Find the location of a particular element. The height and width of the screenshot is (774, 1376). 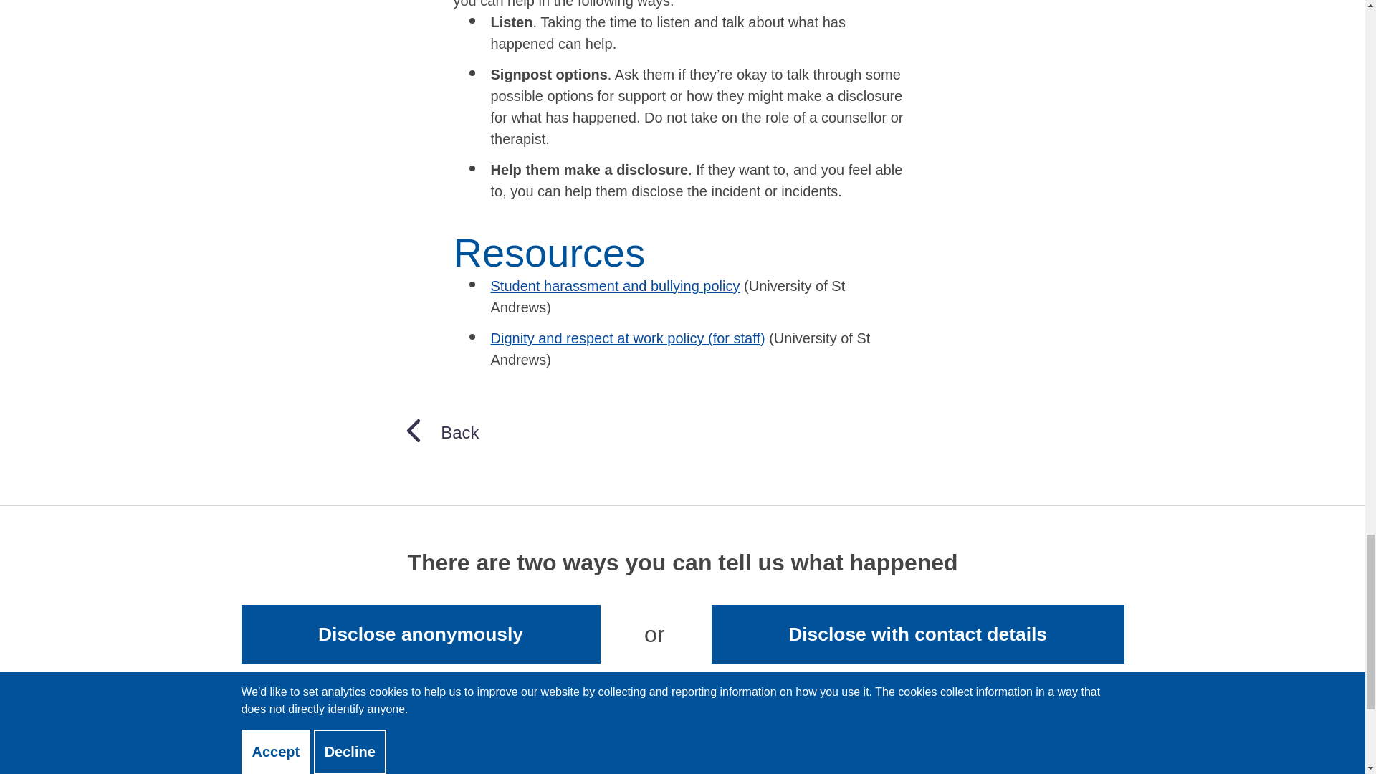

Student harassment and bullying policy is located at coordinates (615, 285).